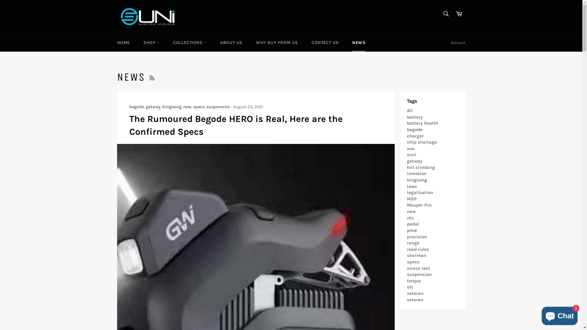  What do you see at coordinates (459, 16) in the screenshot?
I see `Cart` at bounding box center [459, 16].